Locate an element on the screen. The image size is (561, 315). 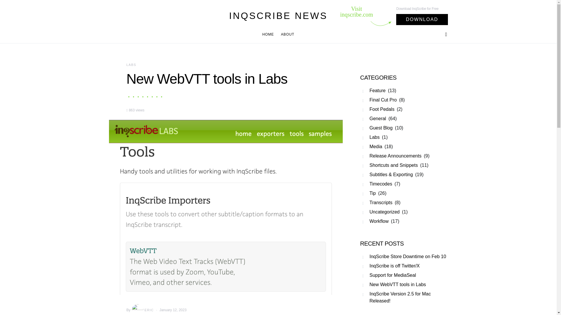
Feature is located at coordinates (374, 90).